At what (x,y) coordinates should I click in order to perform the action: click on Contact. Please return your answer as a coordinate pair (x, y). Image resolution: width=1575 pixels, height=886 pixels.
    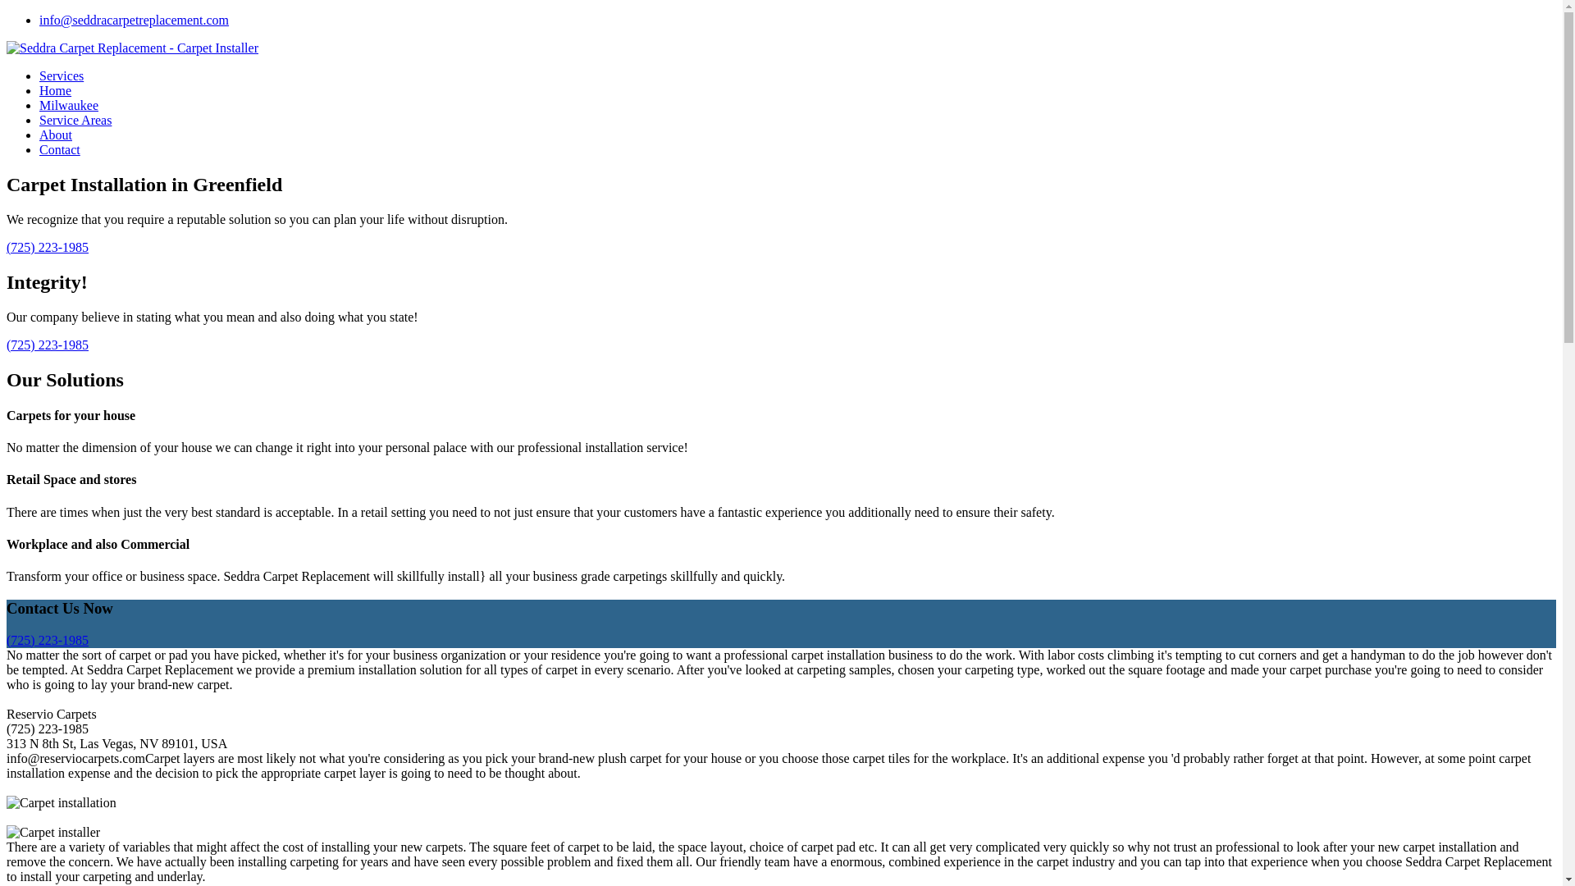
    Looking at the image, I should click on (59, 149).